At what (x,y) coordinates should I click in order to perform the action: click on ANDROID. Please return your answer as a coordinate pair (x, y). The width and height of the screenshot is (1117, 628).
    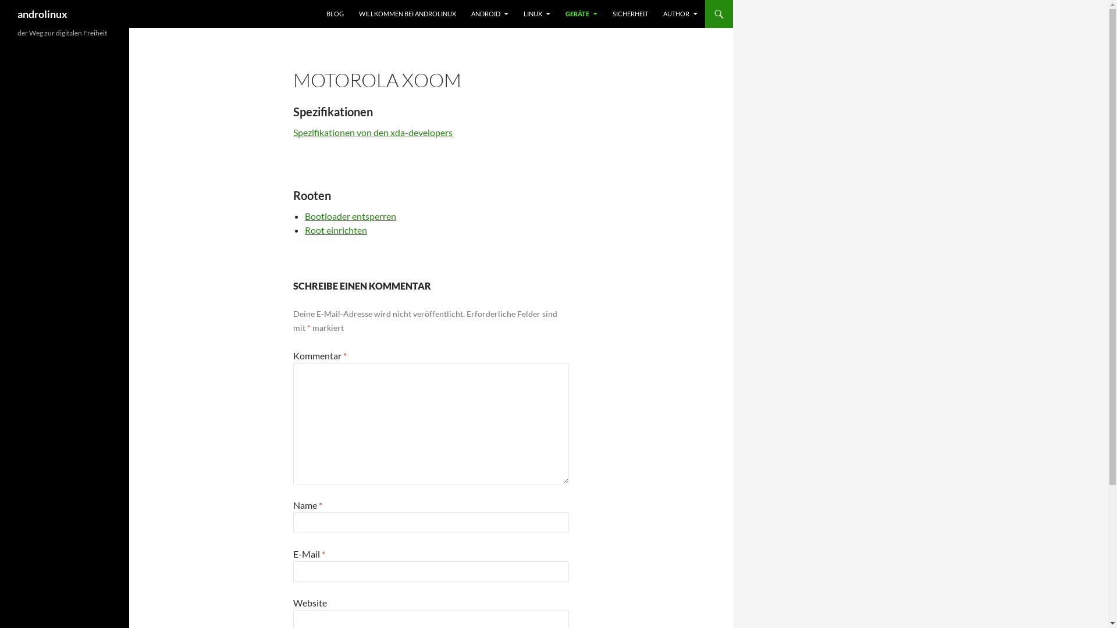
    Looking at the image, I should click on (490, 14).